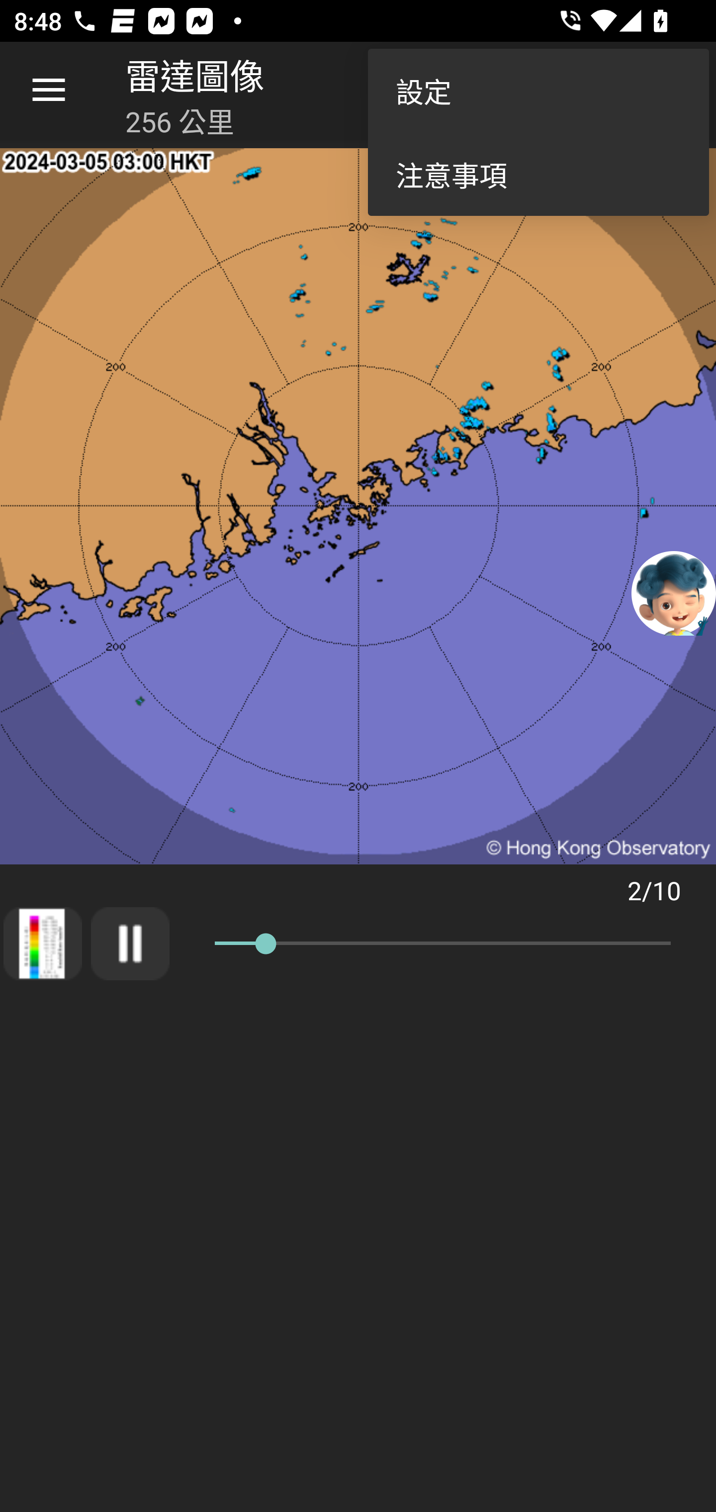 Image resolution: width=716 pixels, height=1512 pixels. What do you see at coordinates (538, 91) in the screenshot?
I see `設定` at bounding box center [538, 91].